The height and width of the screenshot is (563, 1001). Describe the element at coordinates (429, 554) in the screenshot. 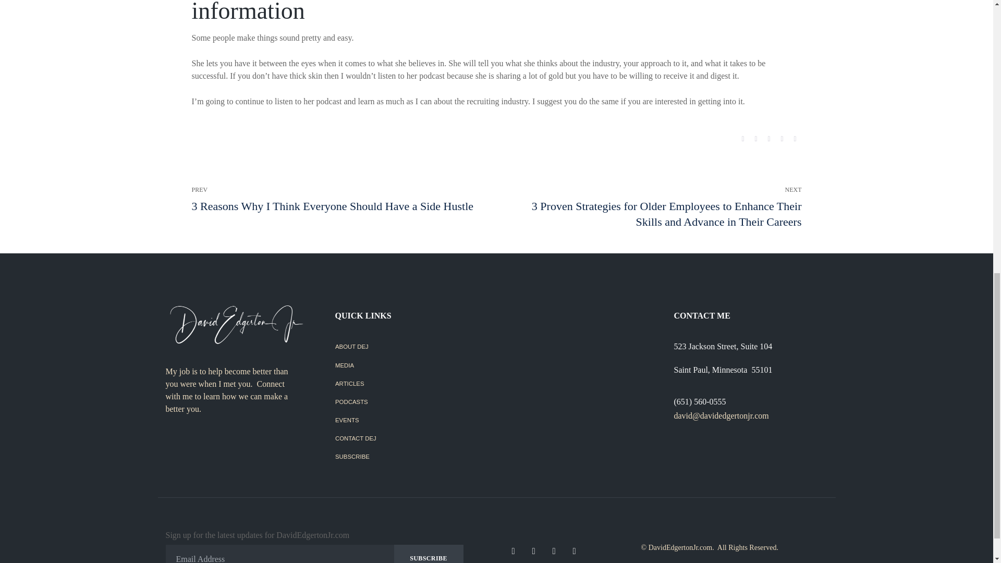

I see `Subscribe` at that location.